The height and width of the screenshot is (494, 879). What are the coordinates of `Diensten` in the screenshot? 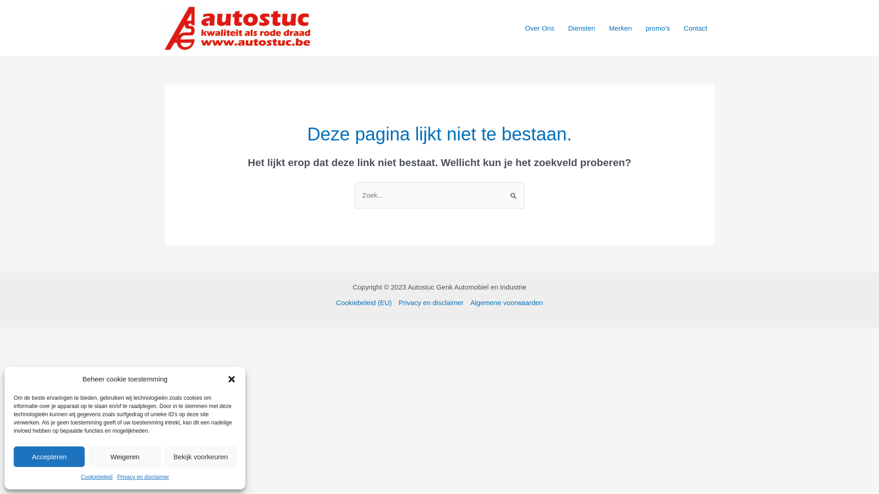 It's located at (581, 28).